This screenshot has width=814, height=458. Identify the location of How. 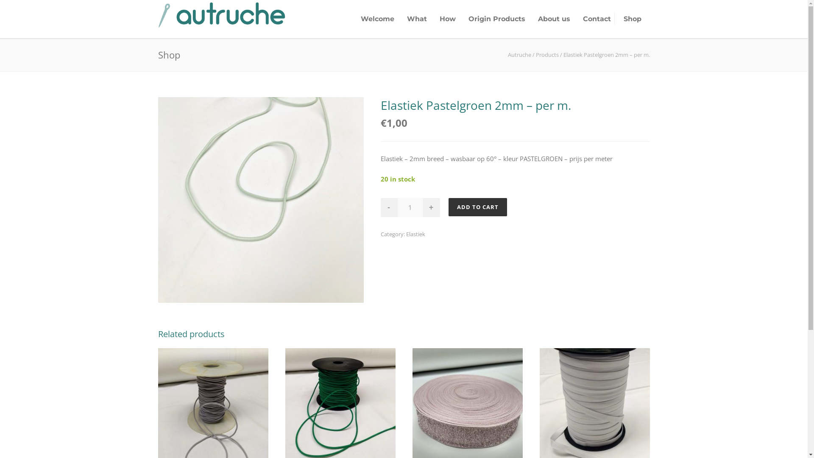
(448, 19).